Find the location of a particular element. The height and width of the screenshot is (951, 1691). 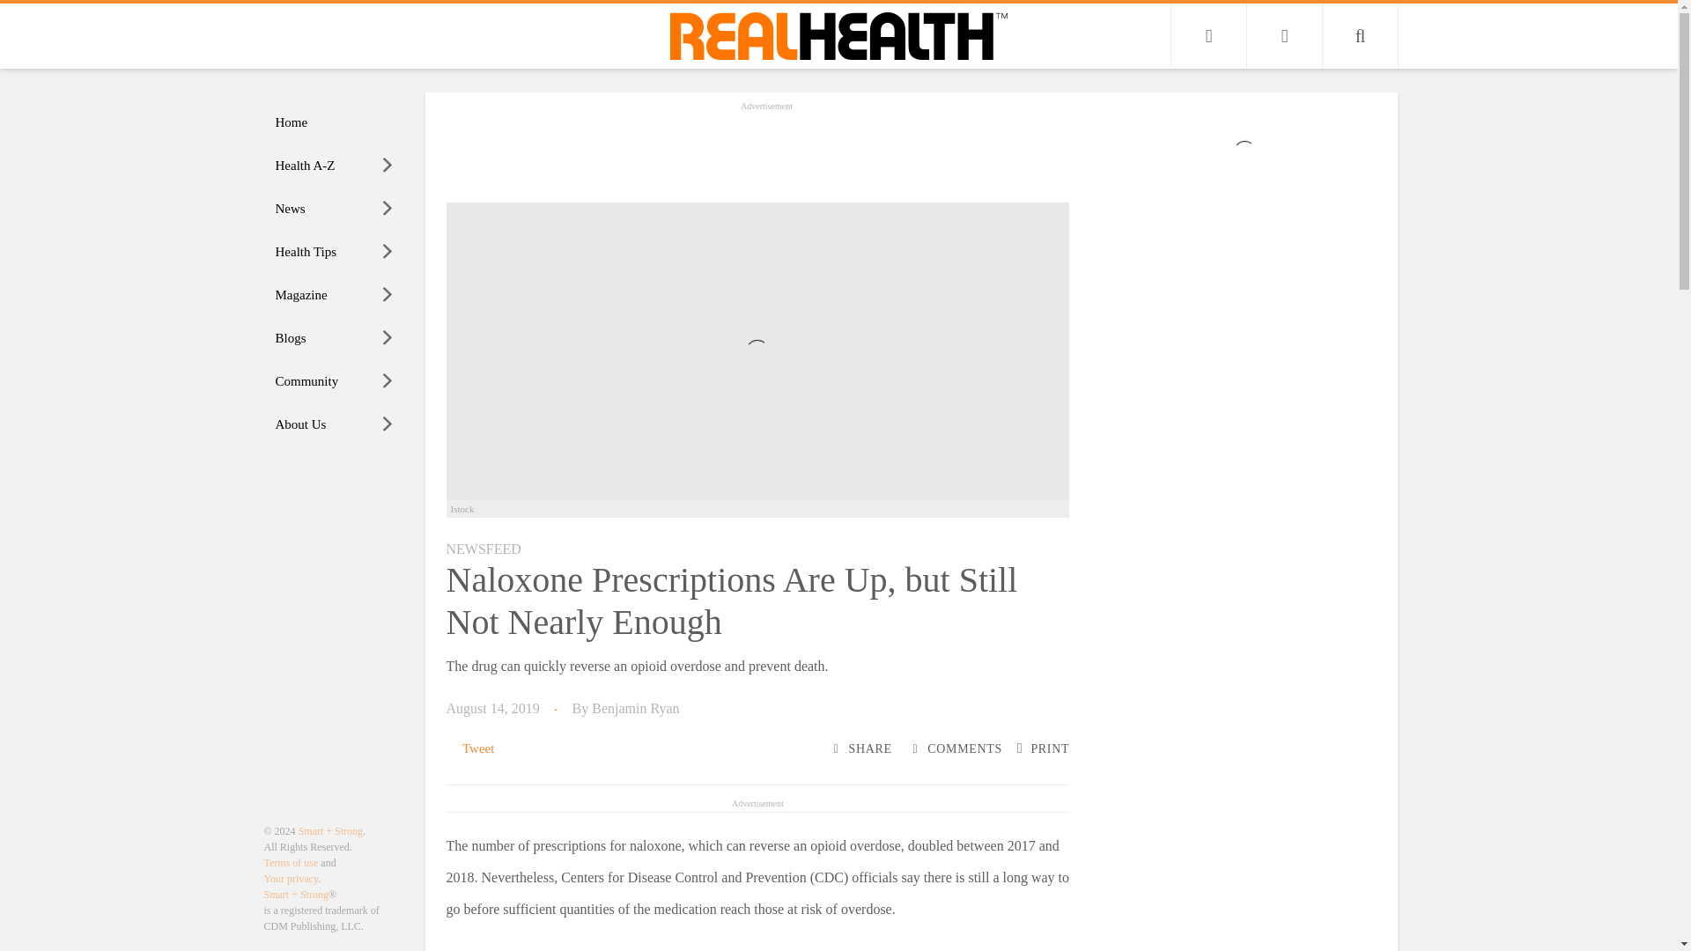

Health Tips is located at coordinates (335, 252).